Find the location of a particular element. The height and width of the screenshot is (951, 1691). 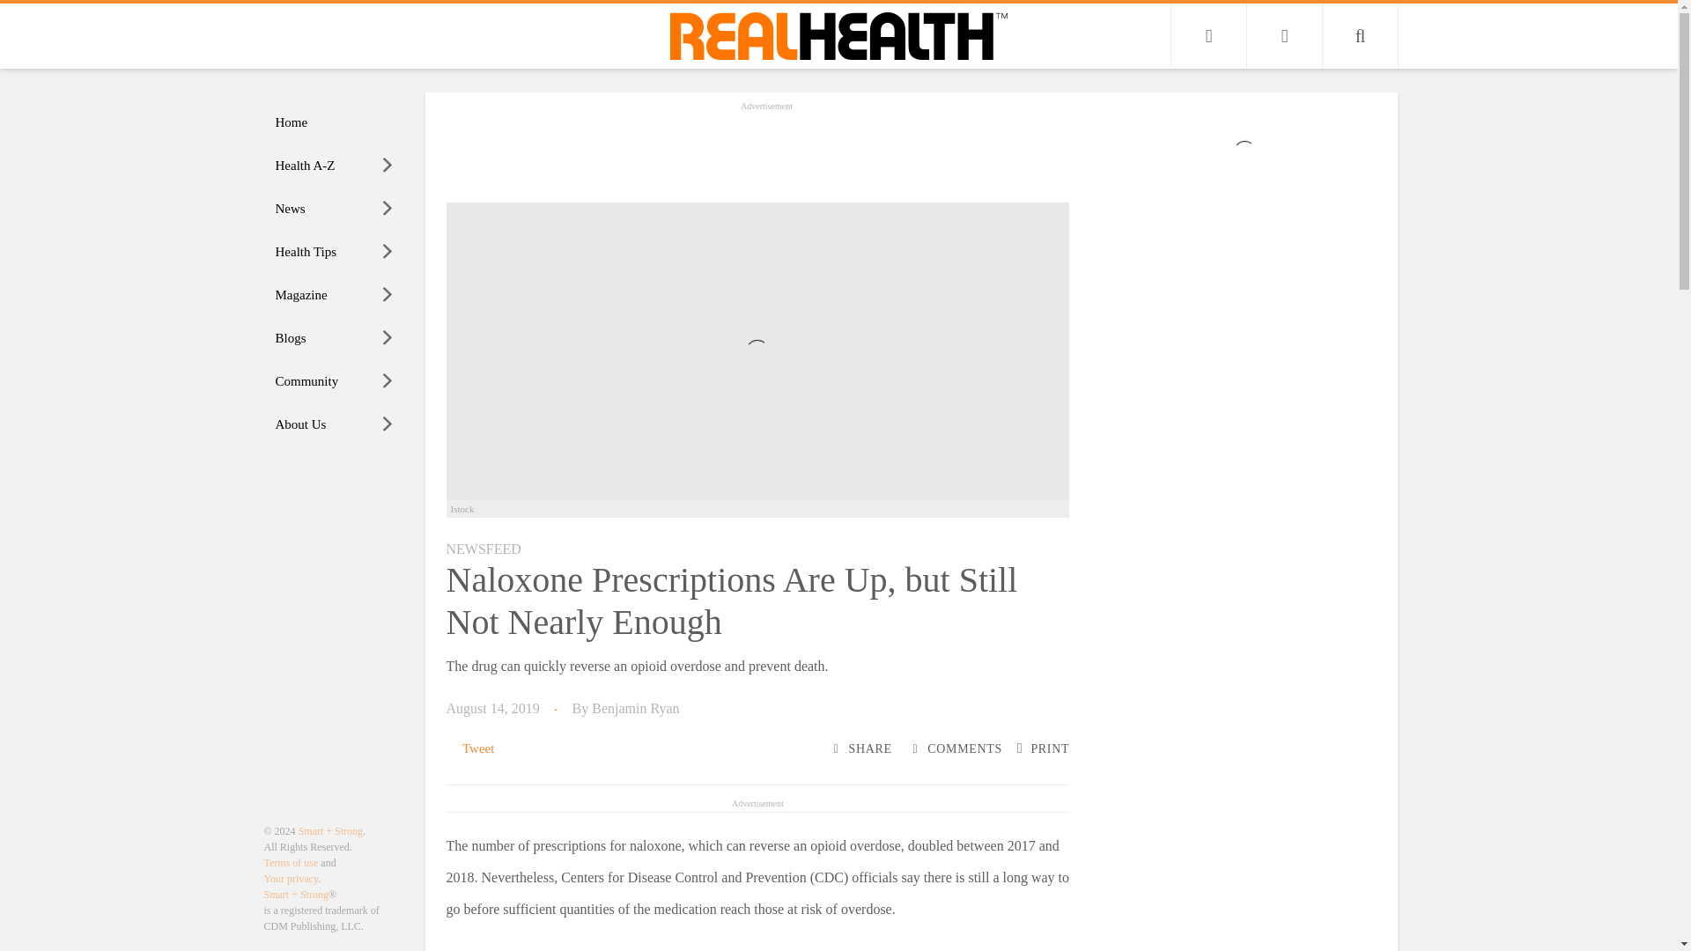

Health Tips is located at coordinates (335, 252).